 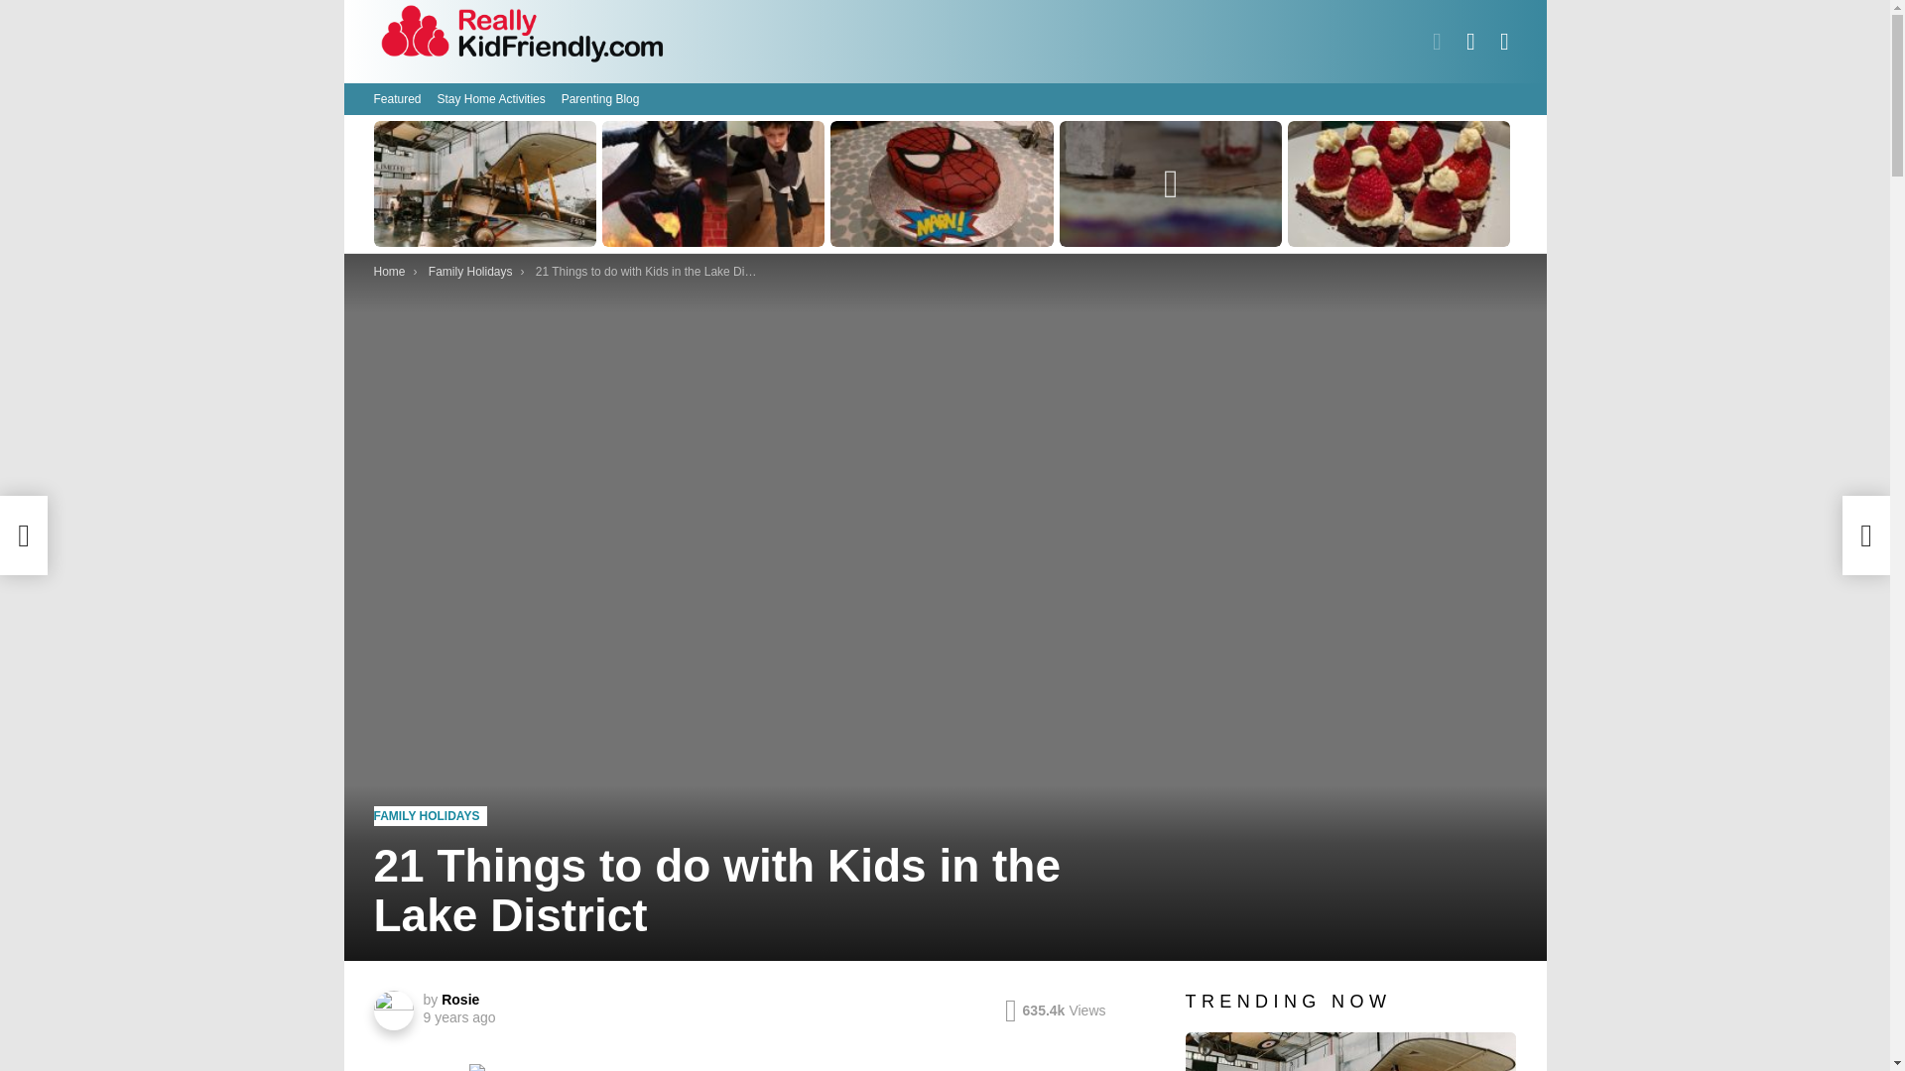 I want to click on World Book Day: Costume Ideas for Big Kids, so click(x=712, y=183).